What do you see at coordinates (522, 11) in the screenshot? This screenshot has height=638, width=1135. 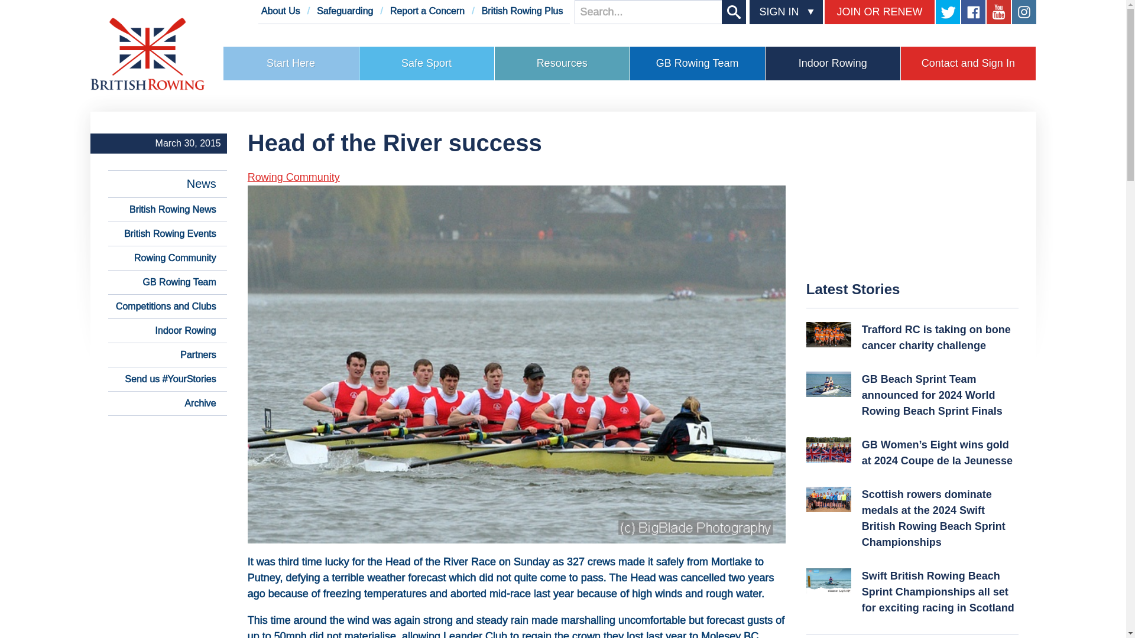 I see `British Rowing Plus` at bounding box center [522, 11].